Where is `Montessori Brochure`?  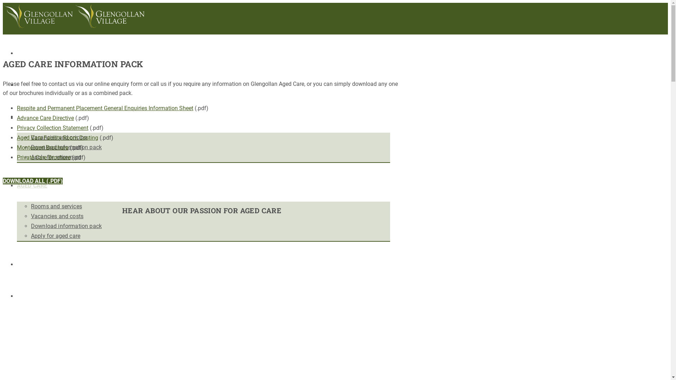
Montessori Brochure is located at coordinates (43, 148).